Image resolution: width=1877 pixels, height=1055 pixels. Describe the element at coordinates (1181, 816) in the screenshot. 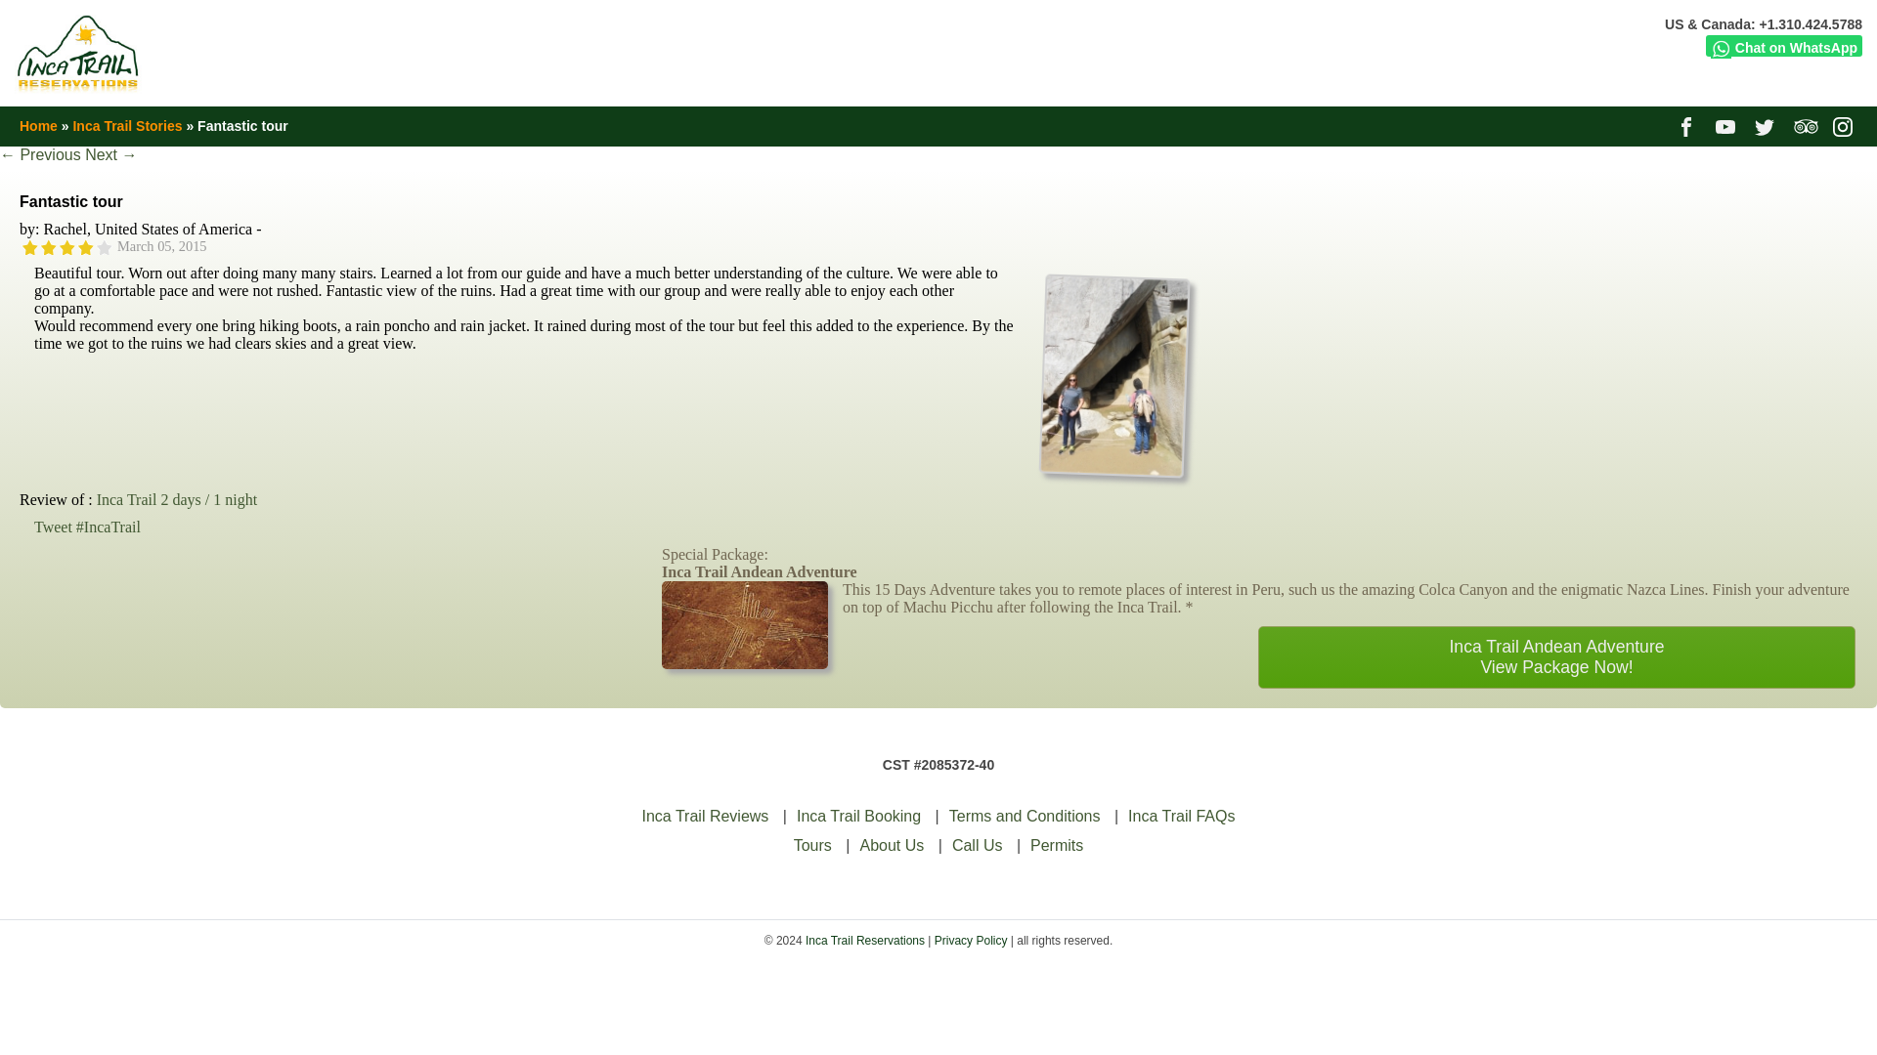

I see `tripadvisor` at that location.